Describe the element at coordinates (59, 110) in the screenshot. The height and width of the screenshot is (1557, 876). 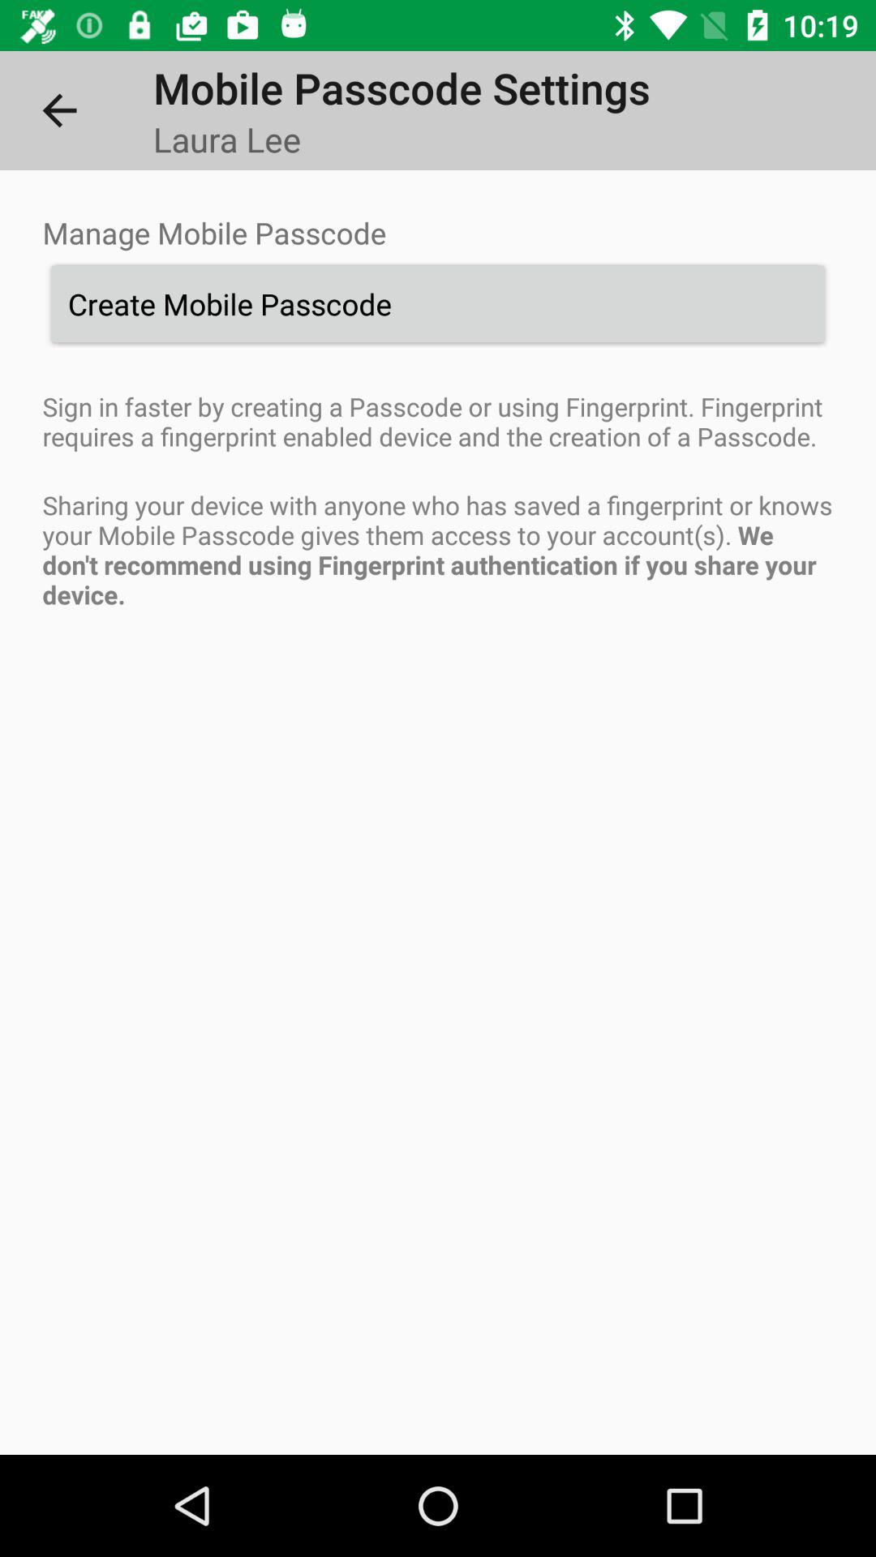
I see `launch the icon next to mobile passcode settings icon` at that location.